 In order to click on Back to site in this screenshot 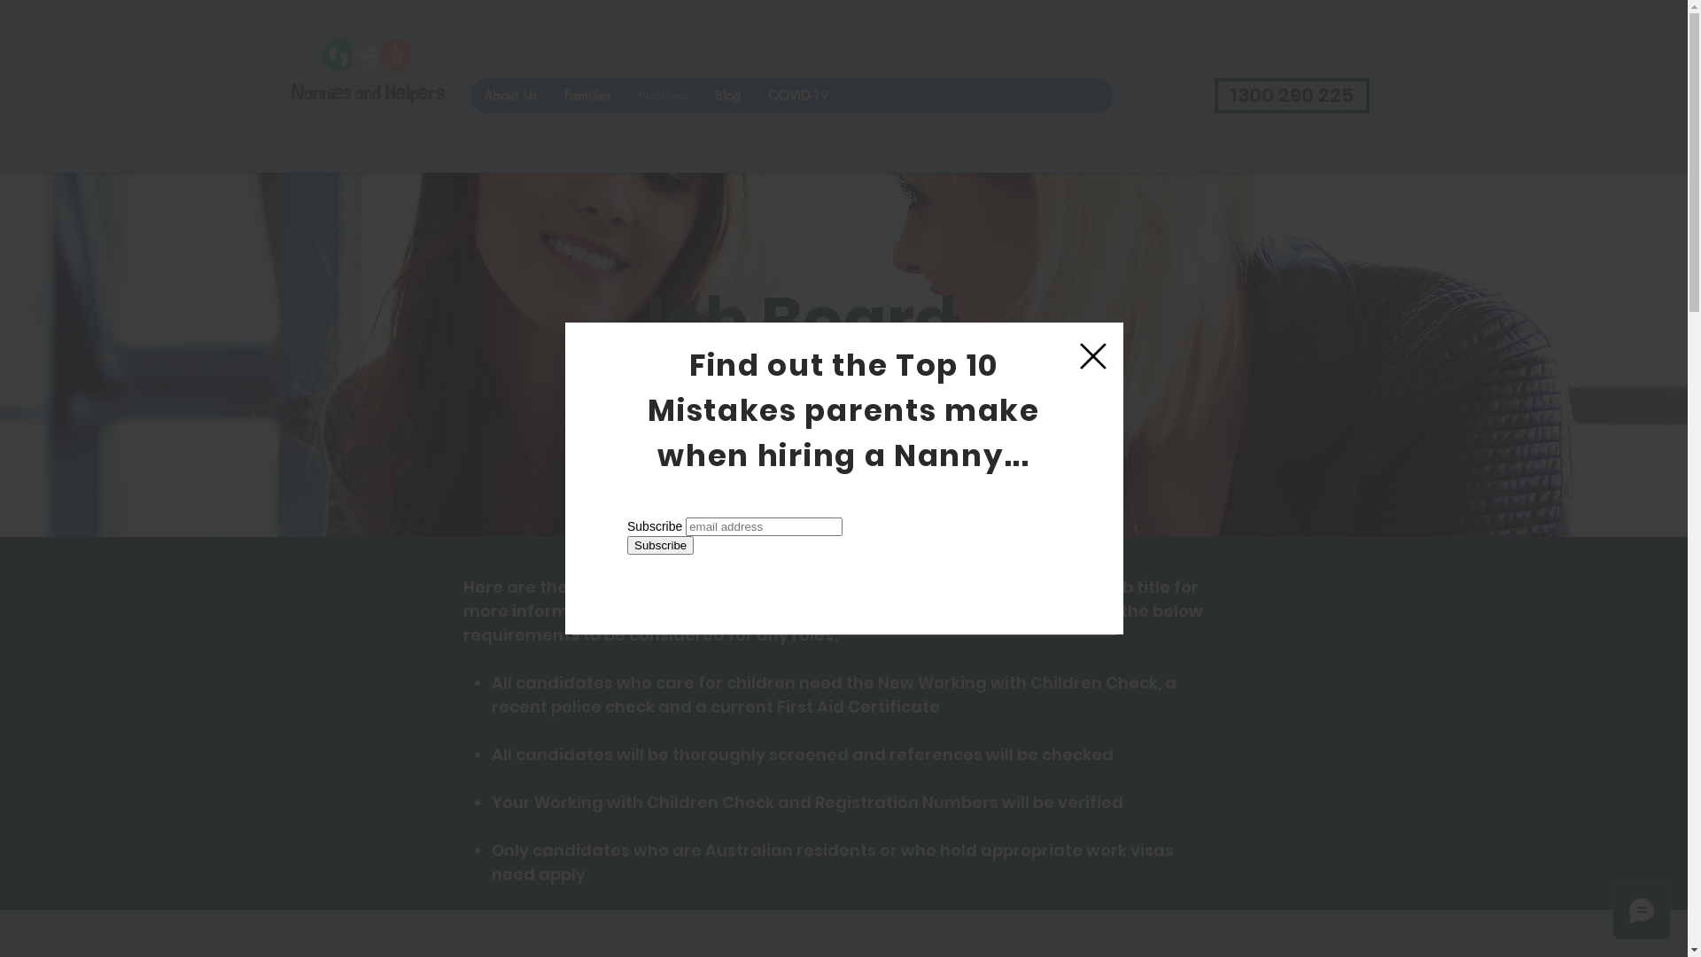, I will do `click(1092, 356)`.